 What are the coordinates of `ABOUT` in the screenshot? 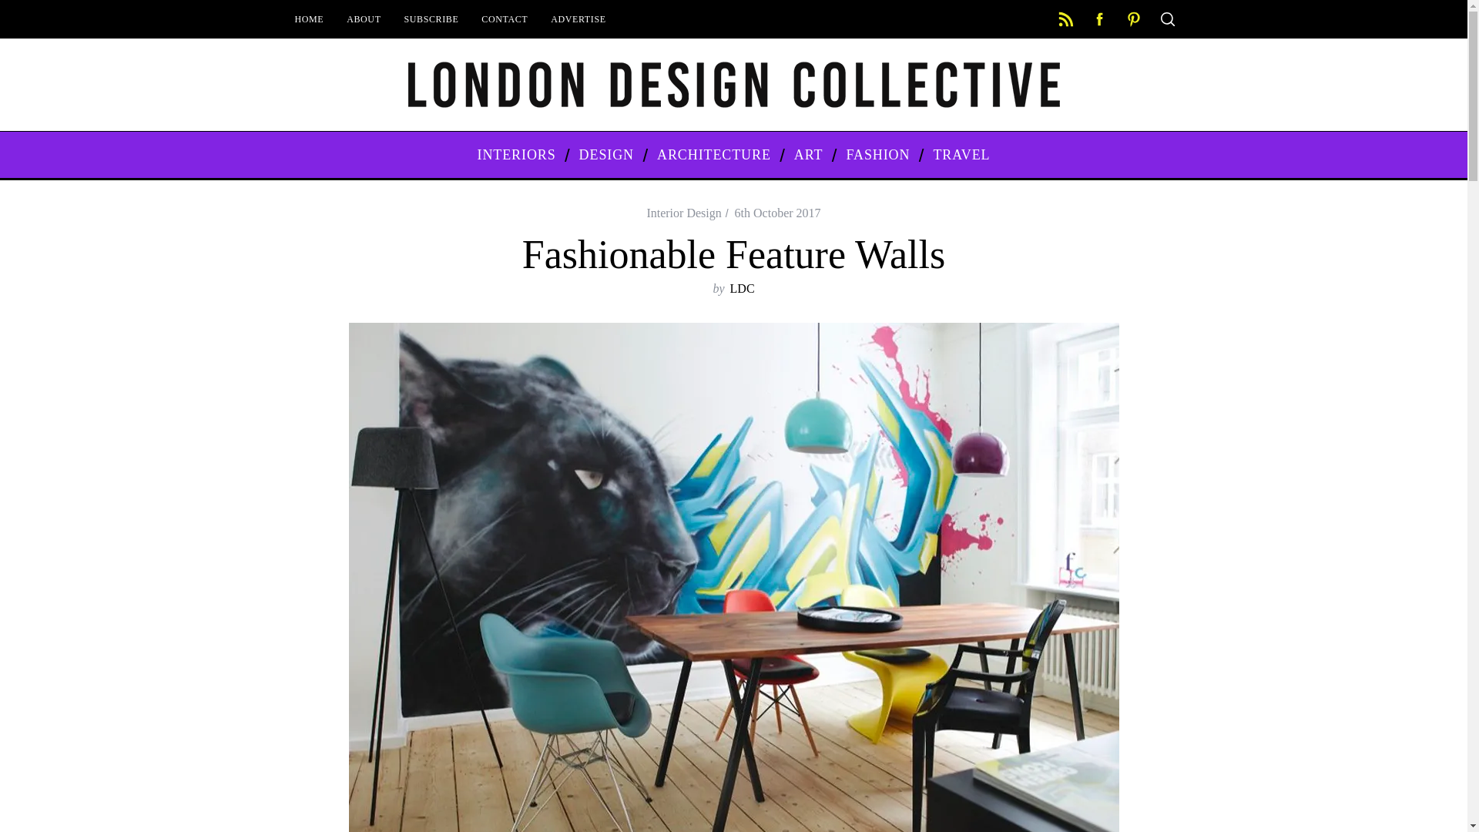 It's located at (364, 18).